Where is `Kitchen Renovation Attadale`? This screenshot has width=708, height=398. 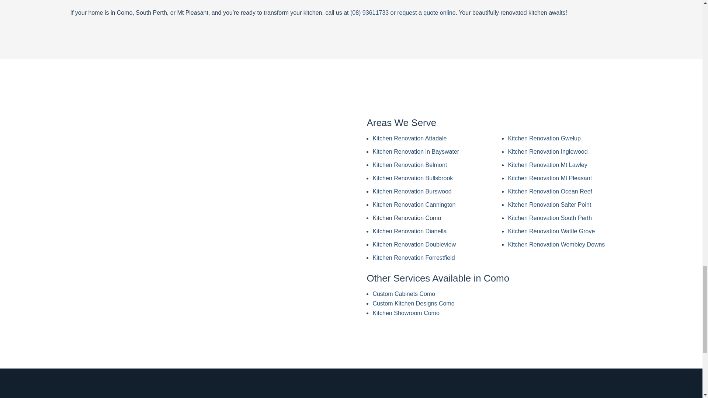
Kitchen Renovation Attadale is located at coordinates (409, 139).